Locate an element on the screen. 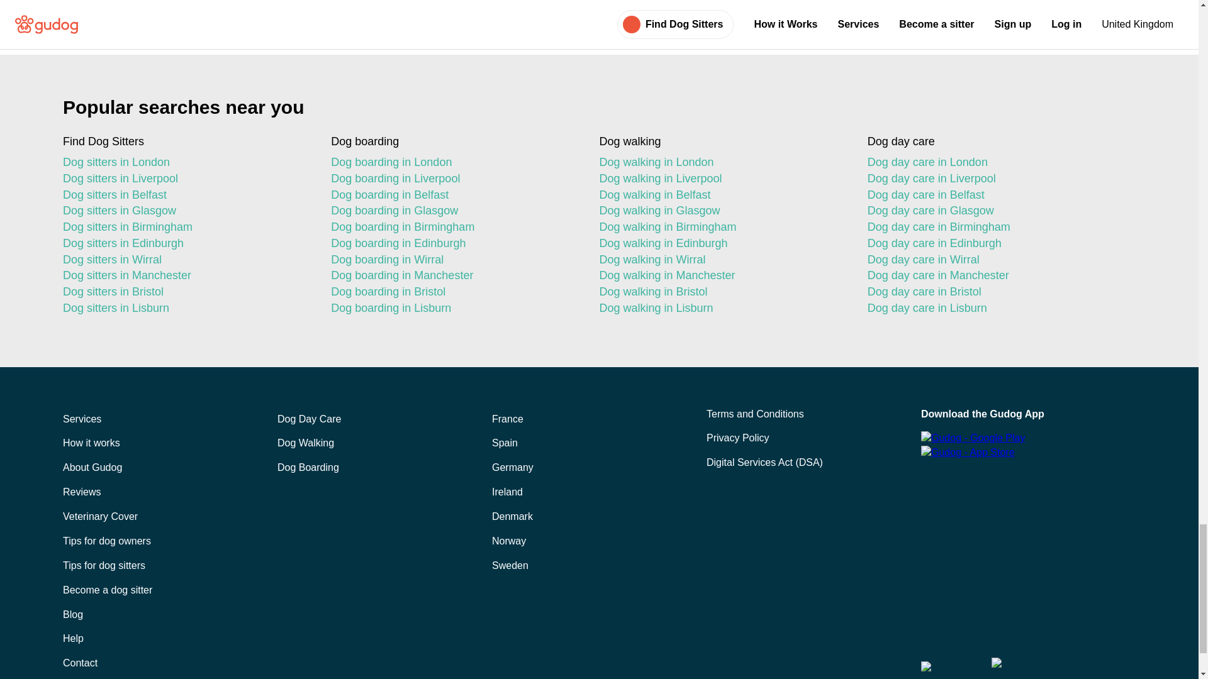 The width and height of the screenshot is (1208, 679). Dog sitters in London is located at coordinates (186, 163).